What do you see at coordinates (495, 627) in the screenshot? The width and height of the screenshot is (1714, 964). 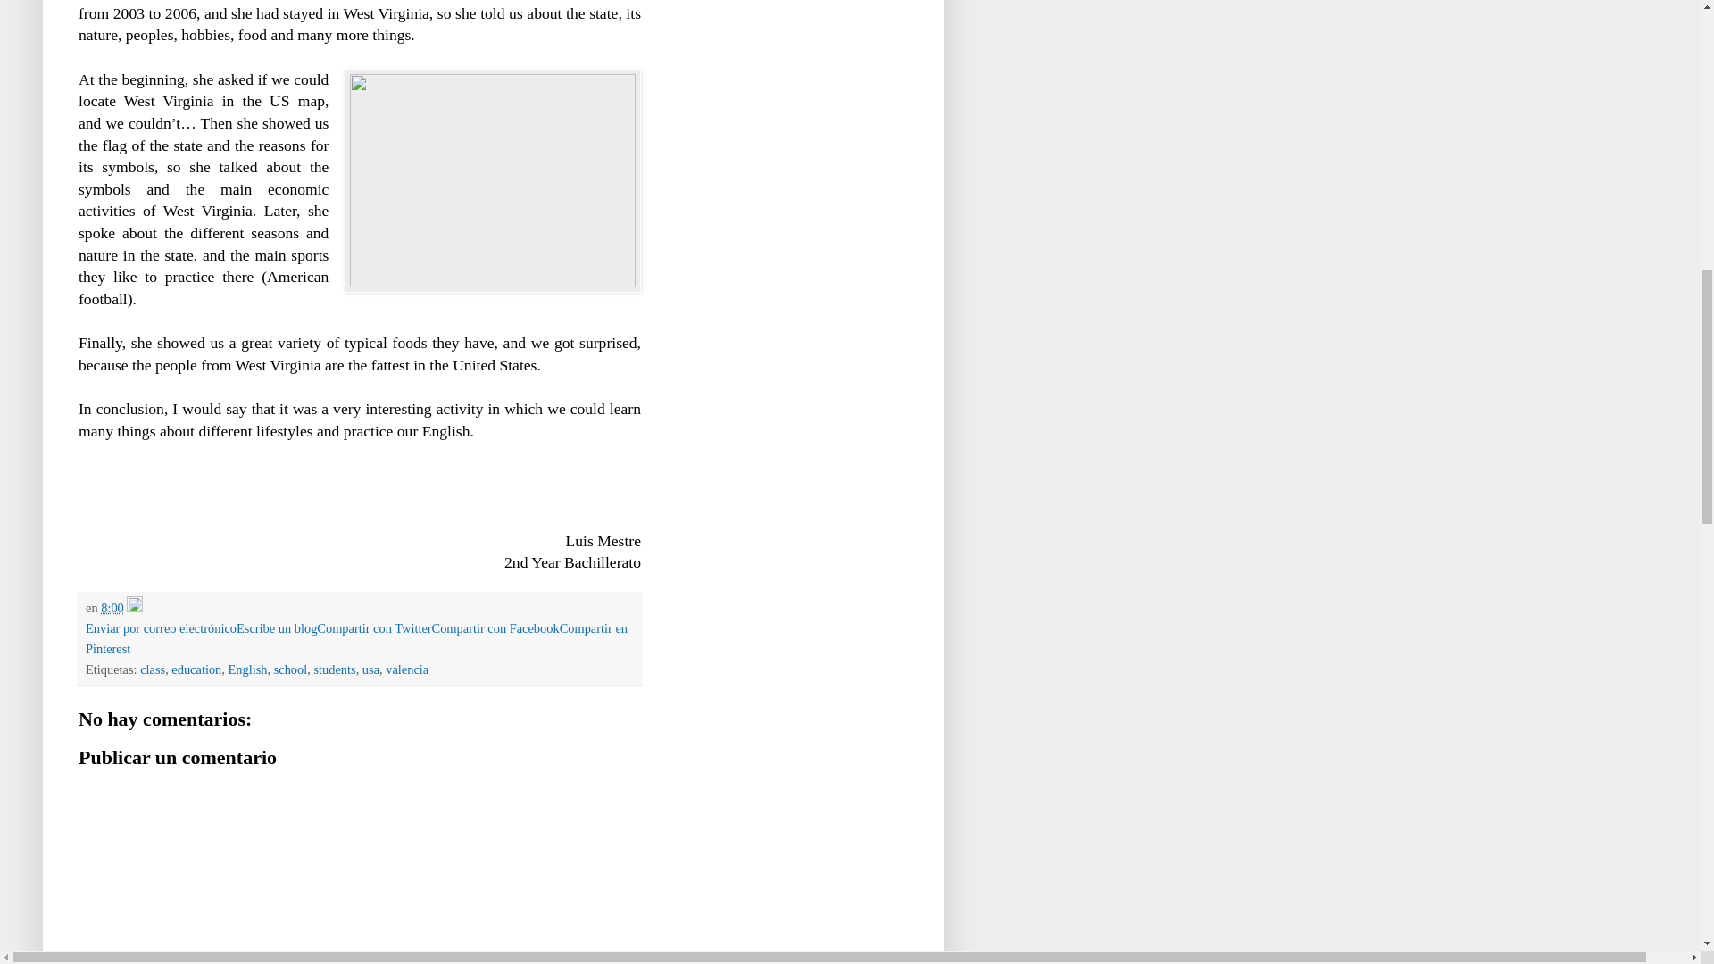 I see `Compartir con Facebook` at bounding box center [495, 627].